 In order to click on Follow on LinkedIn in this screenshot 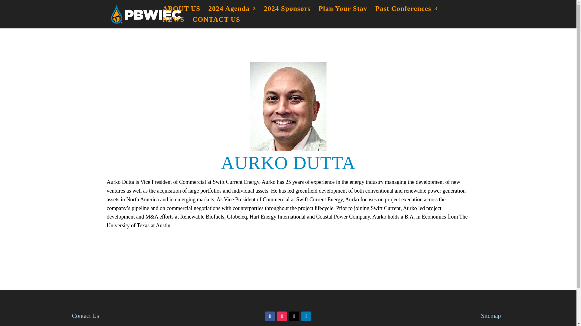, I will do `click(306, 316)`.